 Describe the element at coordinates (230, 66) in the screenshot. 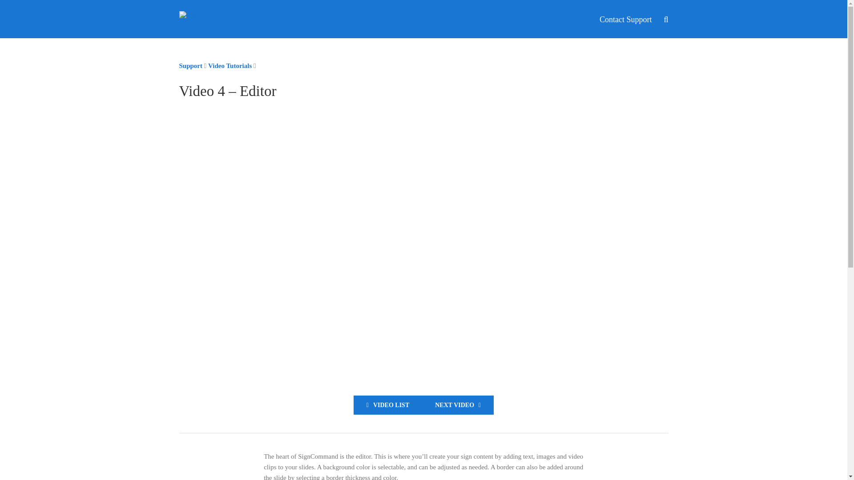

I see `Video Tutorials` at that location.